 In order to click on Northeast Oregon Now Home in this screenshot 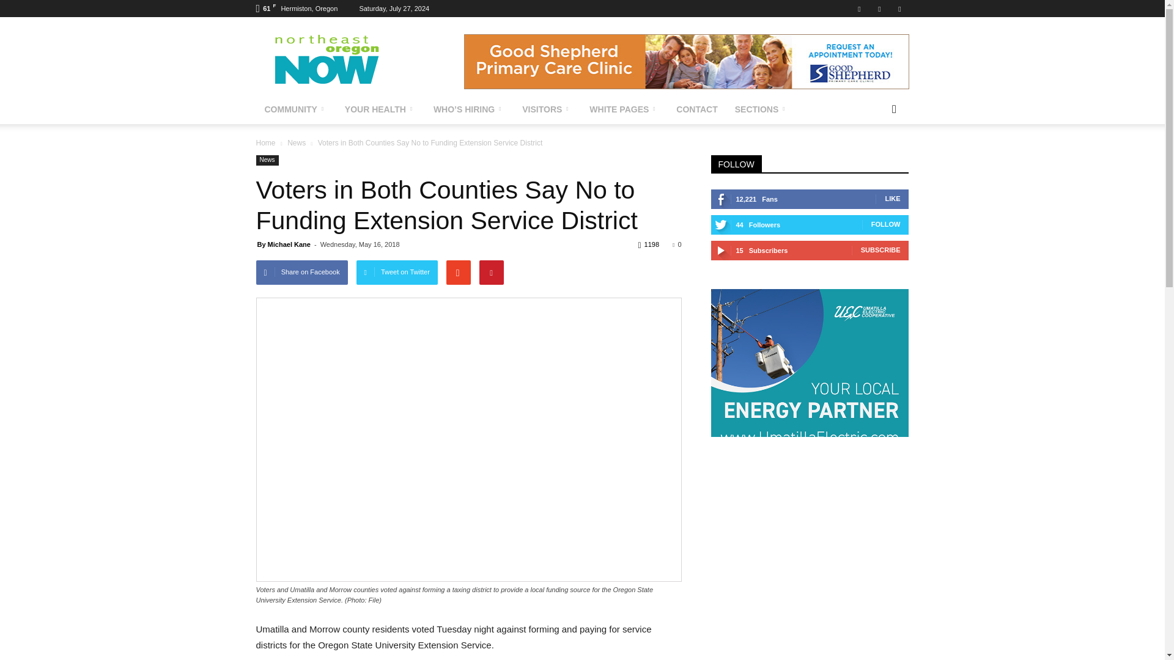, I will do `click(360, 61)`.